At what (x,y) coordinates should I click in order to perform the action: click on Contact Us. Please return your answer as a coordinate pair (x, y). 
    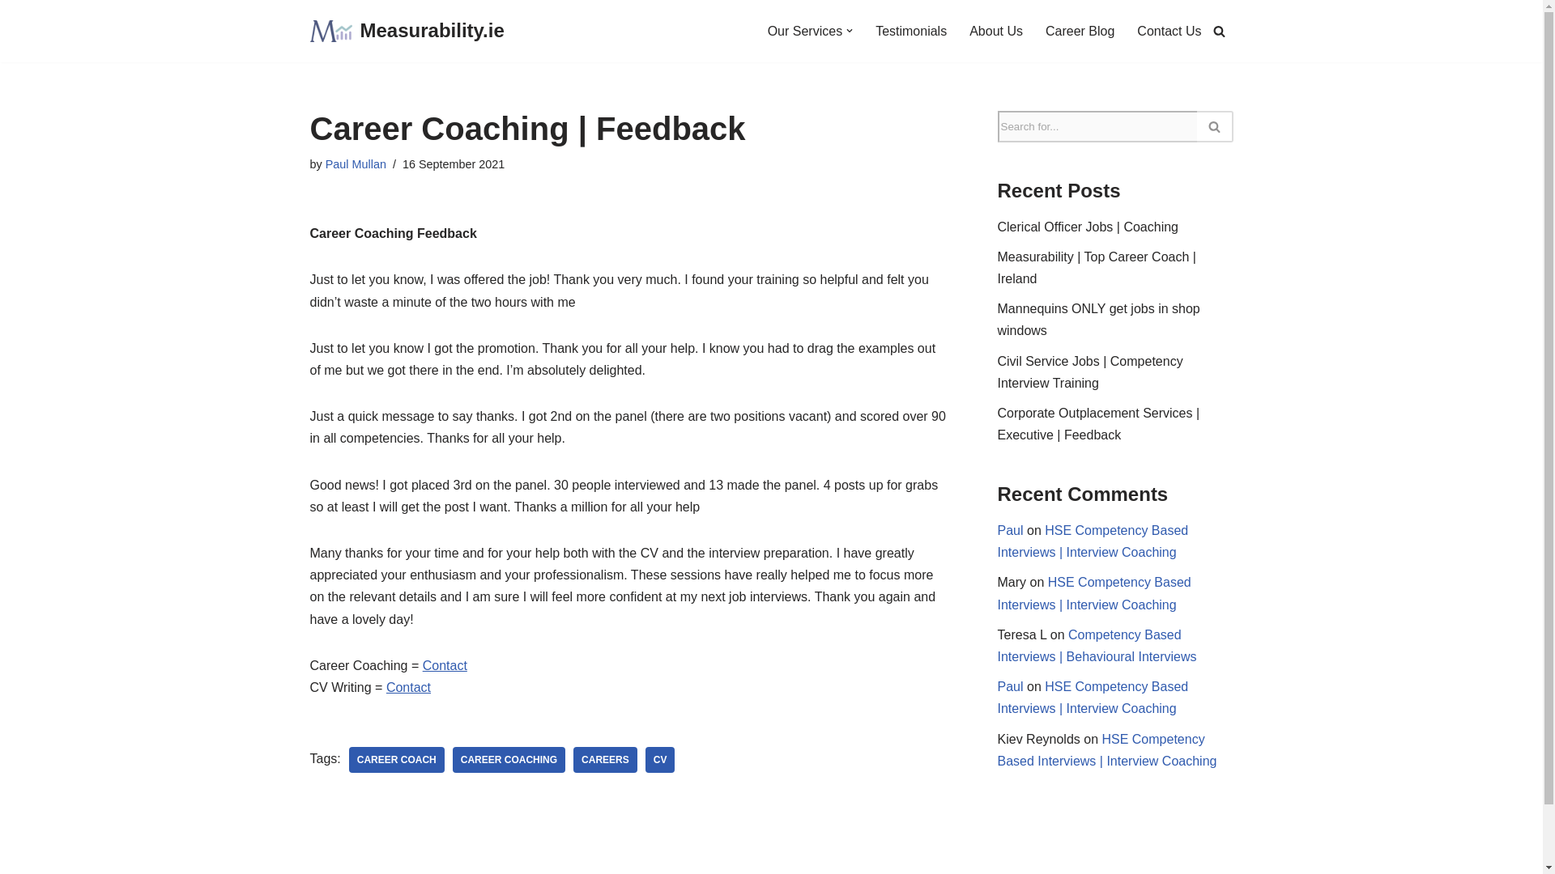
    Looking at the image, I should click on (1168, 31).